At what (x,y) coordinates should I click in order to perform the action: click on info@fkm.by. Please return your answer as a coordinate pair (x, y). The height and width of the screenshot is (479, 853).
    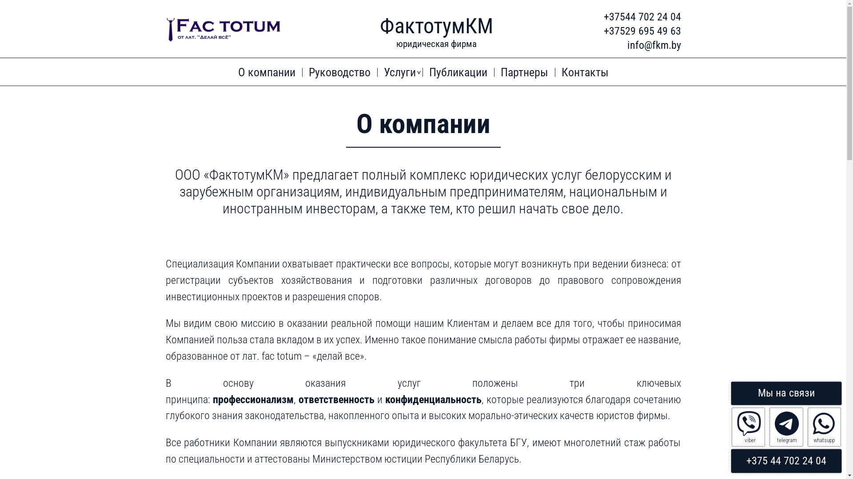
    Looking at the image, I should click on (654, 45).